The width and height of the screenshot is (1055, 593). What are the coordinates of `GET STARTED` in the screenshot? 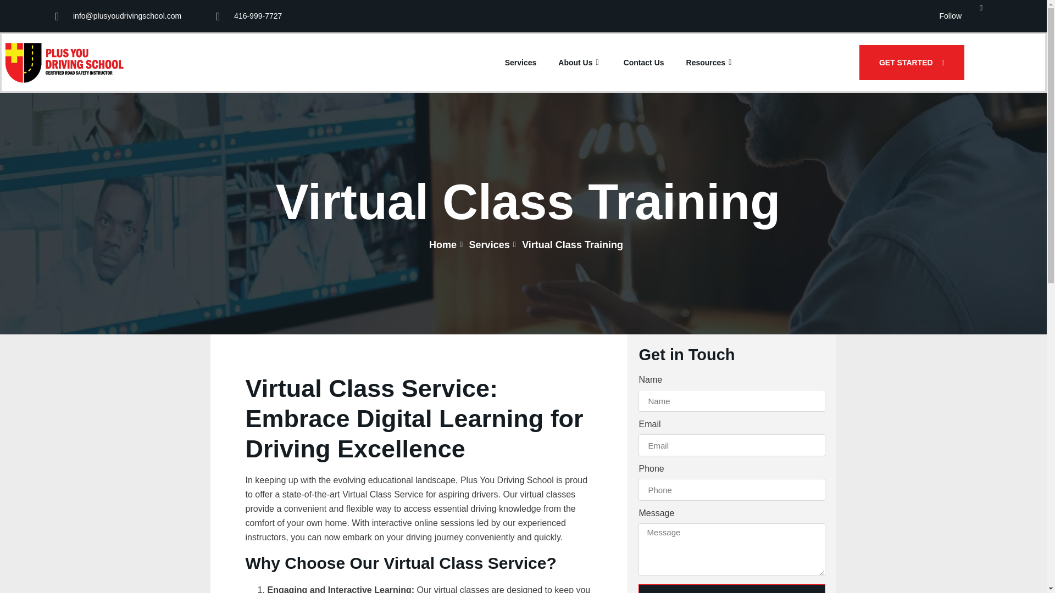 It's located at (912, 63).